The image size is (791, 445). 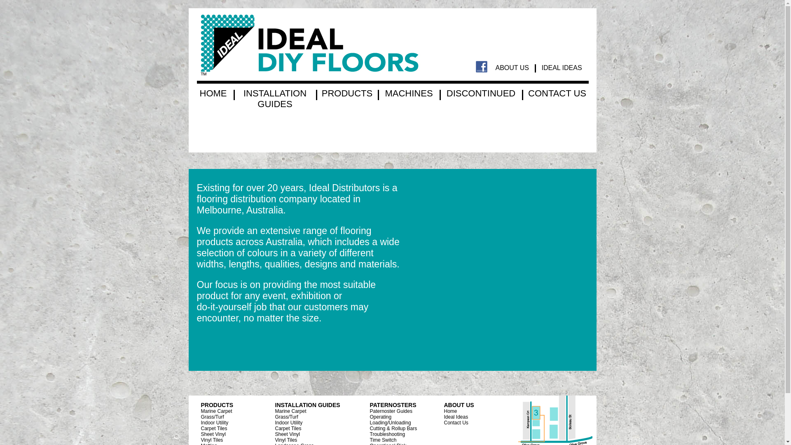 I want to click on CONTACT US, so click(x=557, y=93).